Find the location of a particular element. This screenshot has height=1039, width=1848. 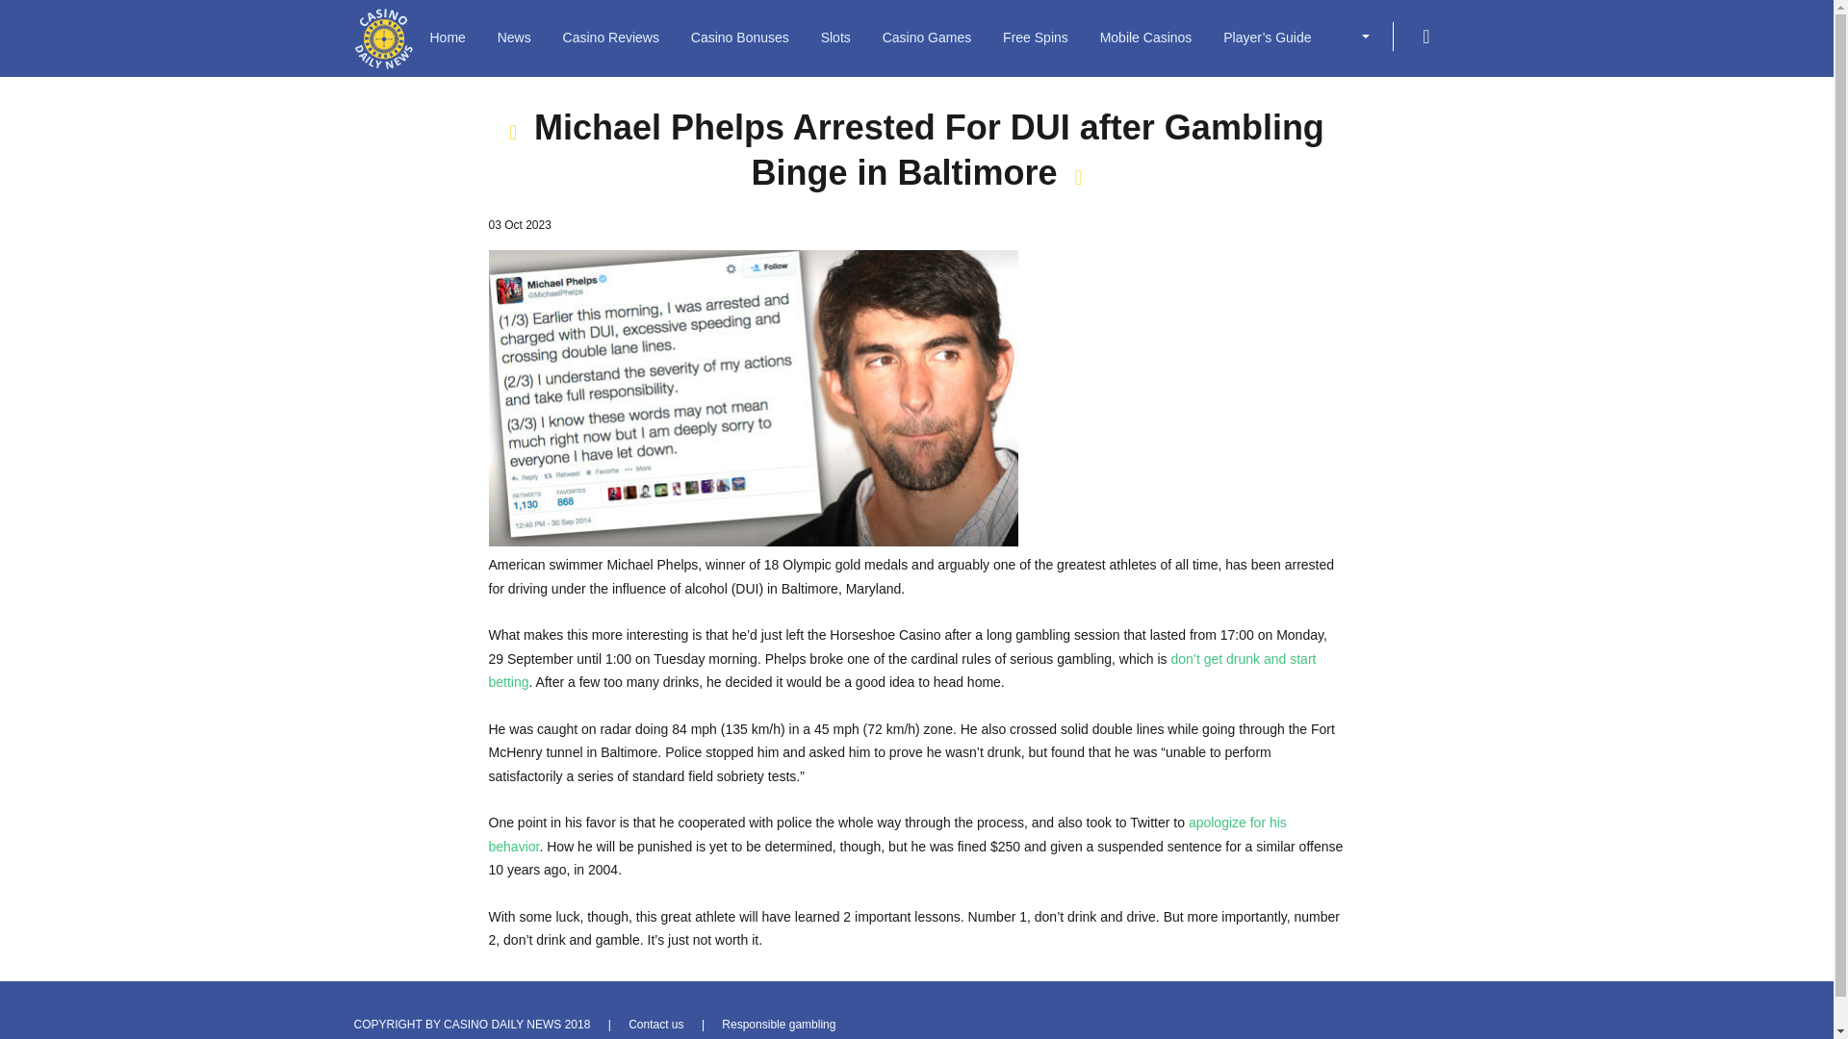

Responsible gambling is located at coordinates (778, 1025).